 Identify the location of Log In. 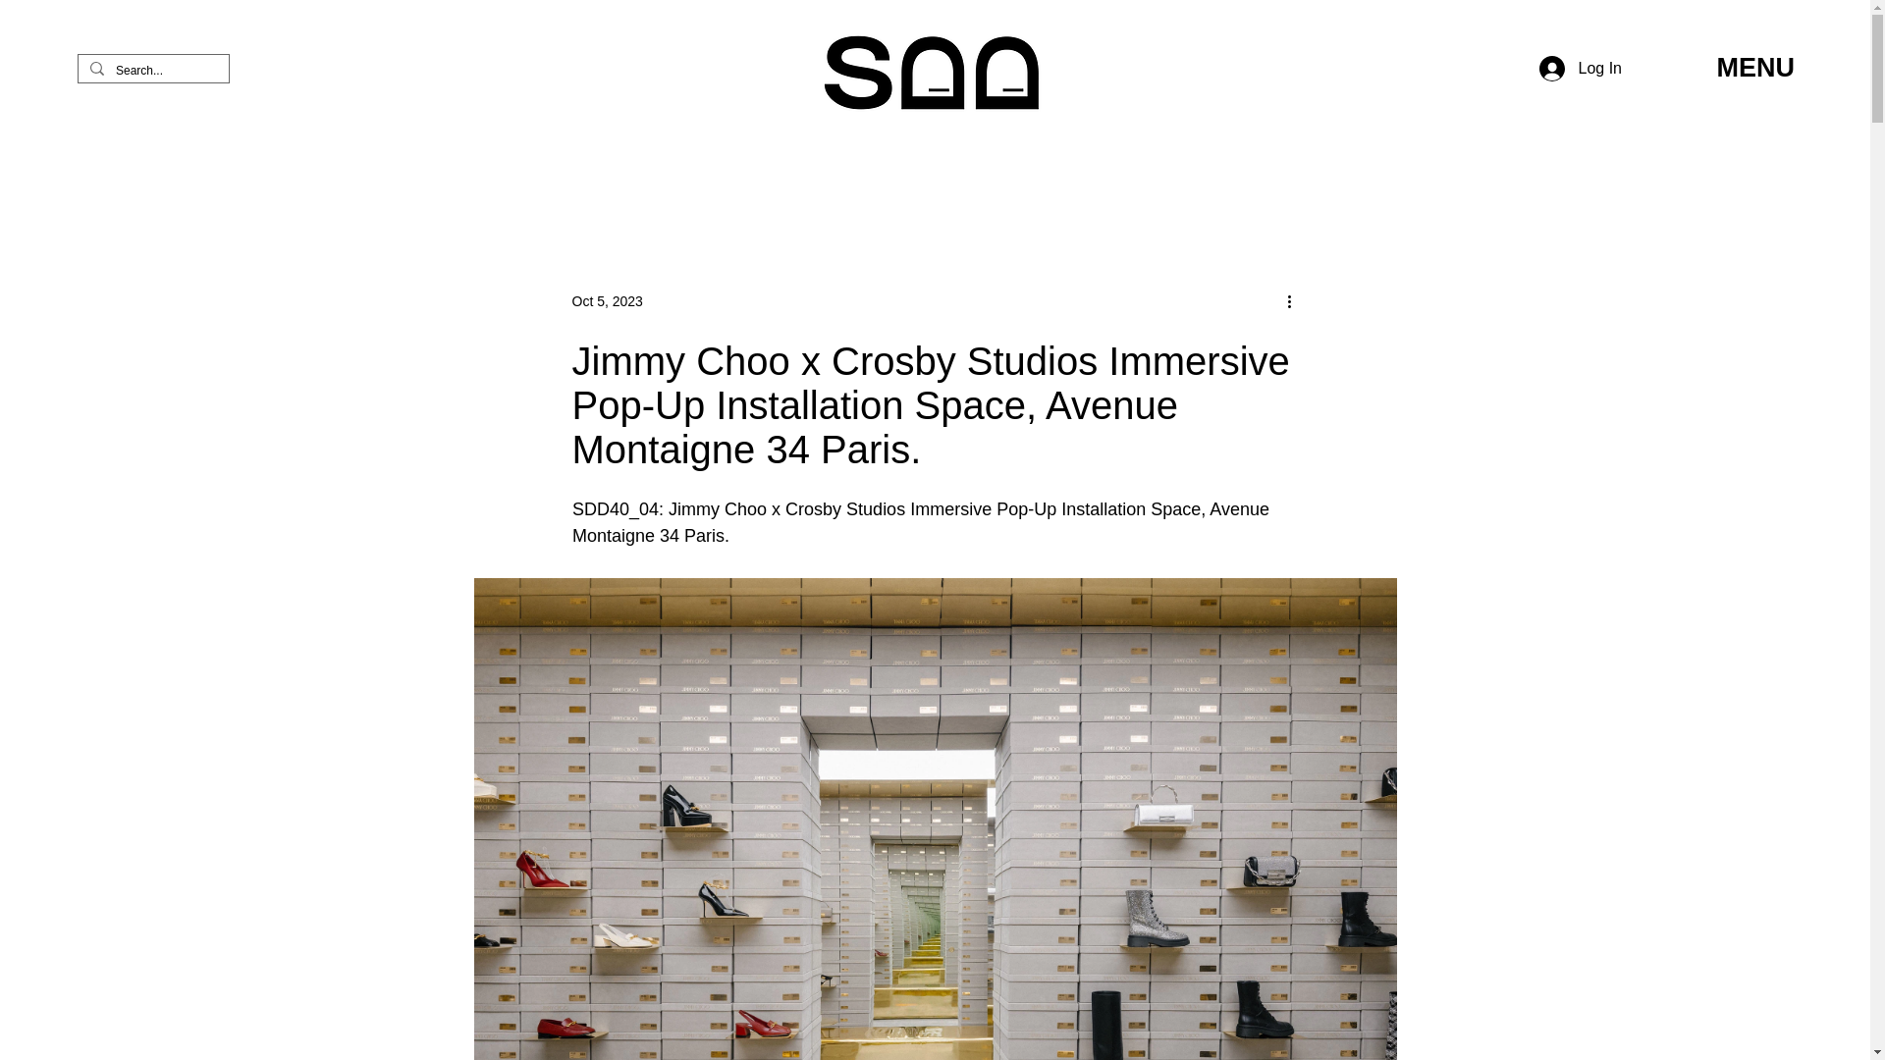
(1581, 68).